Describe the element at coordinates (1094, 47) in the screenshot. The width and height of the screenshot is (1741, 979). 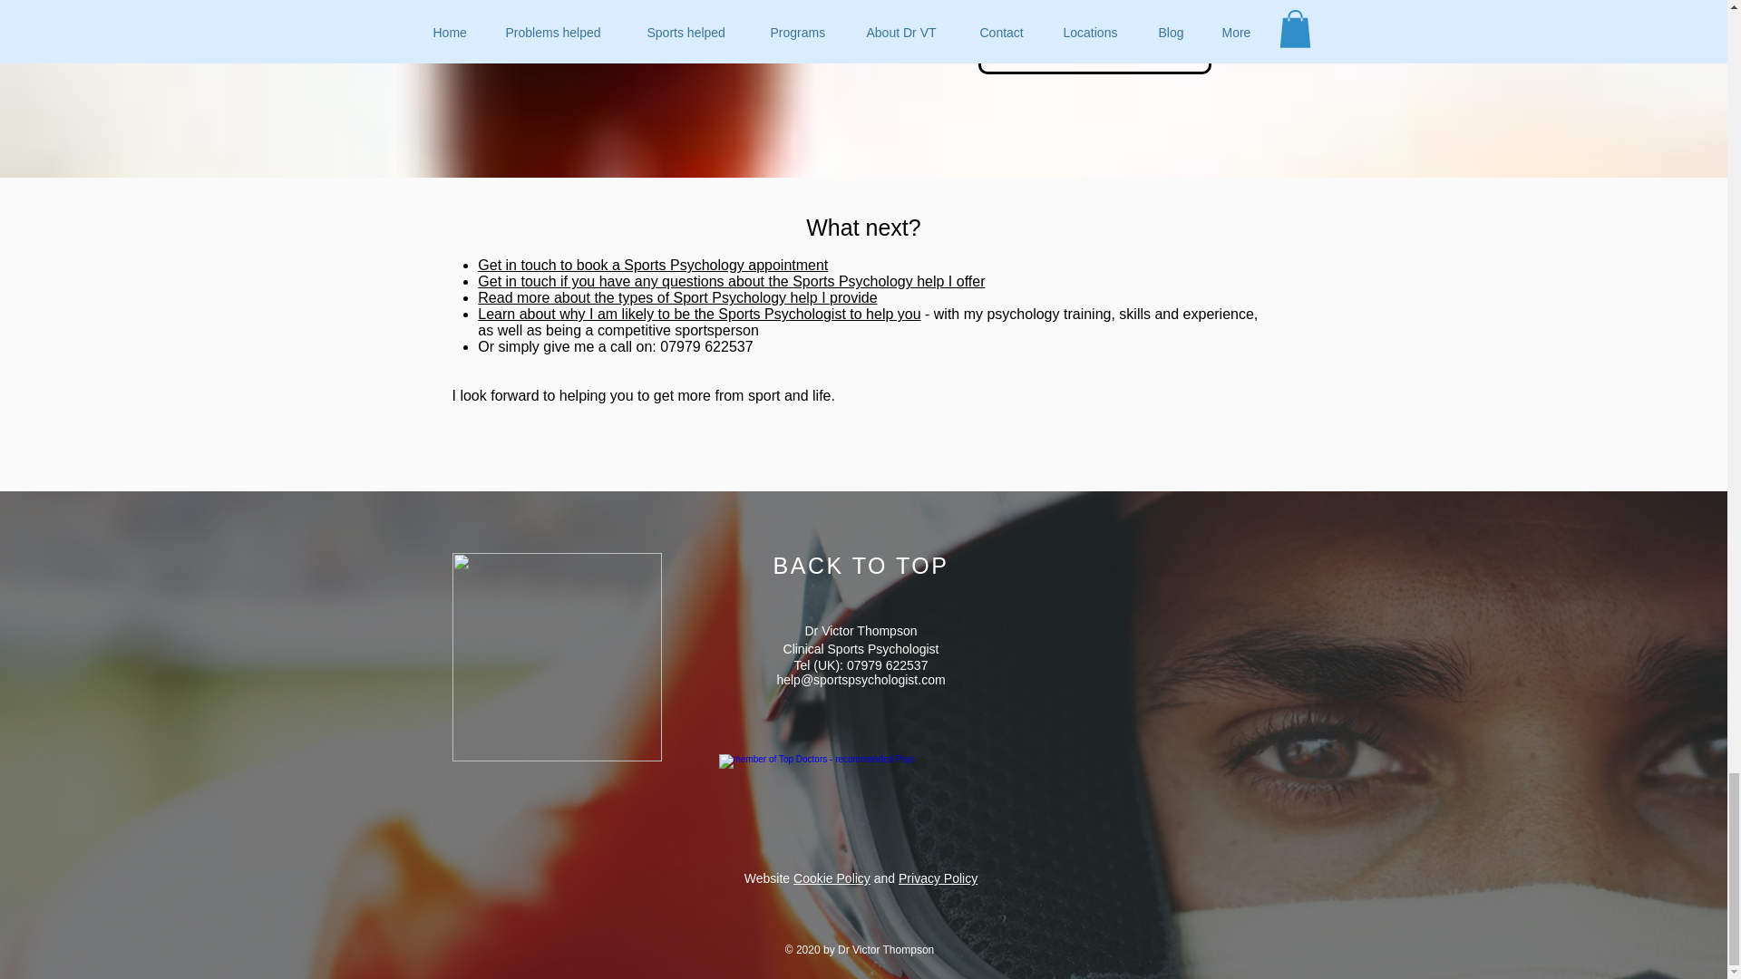
I see `Contact` at that location.